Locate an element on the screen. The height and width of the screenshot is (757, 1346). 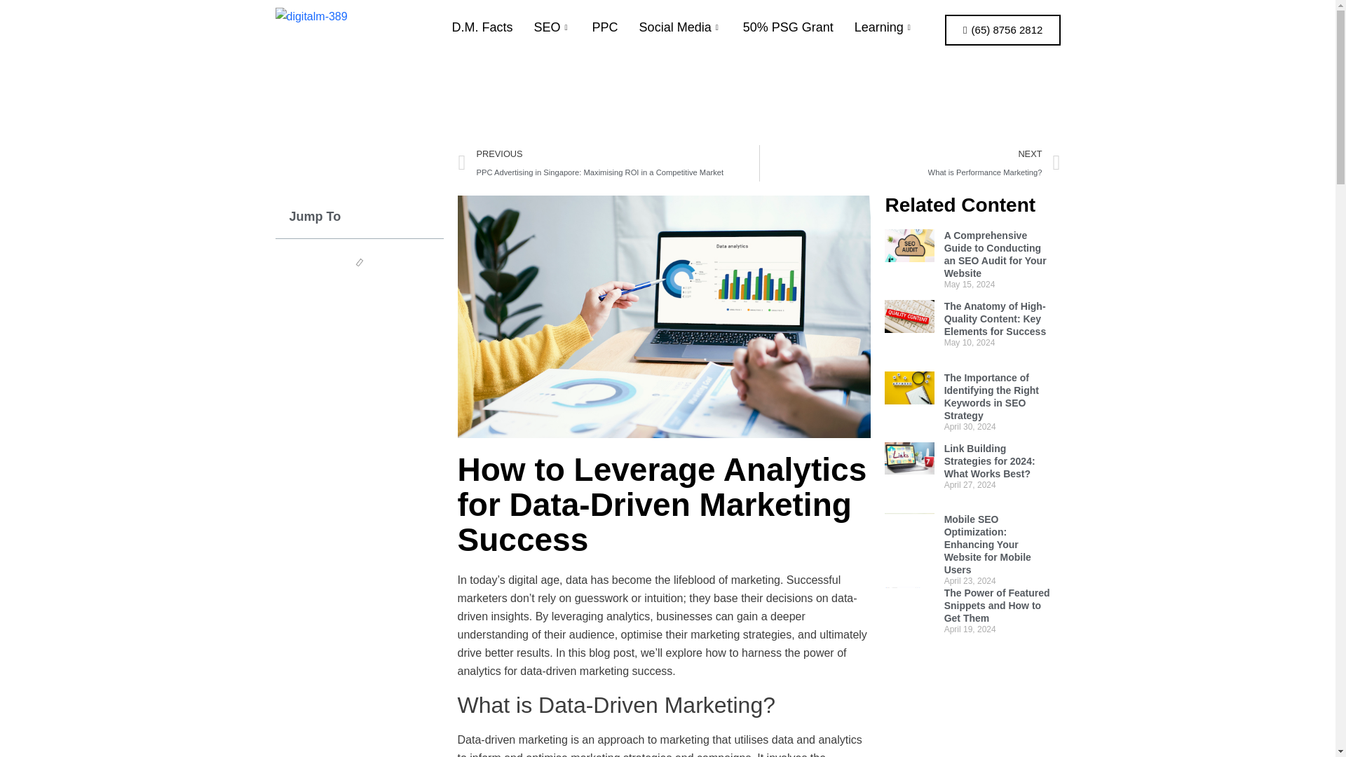
SEO is located at coordinates (884, 27).